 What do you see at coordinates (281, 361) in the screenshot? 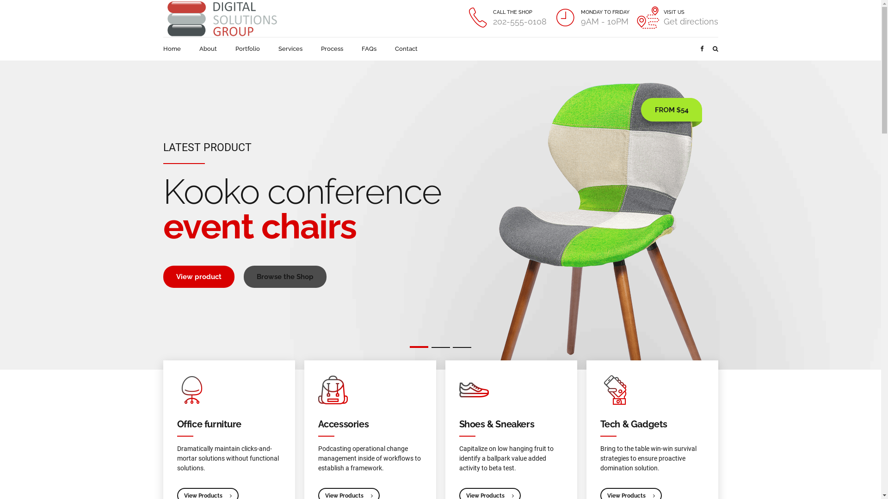
I see `Digital Marketing` at bounding box center [281, 361].